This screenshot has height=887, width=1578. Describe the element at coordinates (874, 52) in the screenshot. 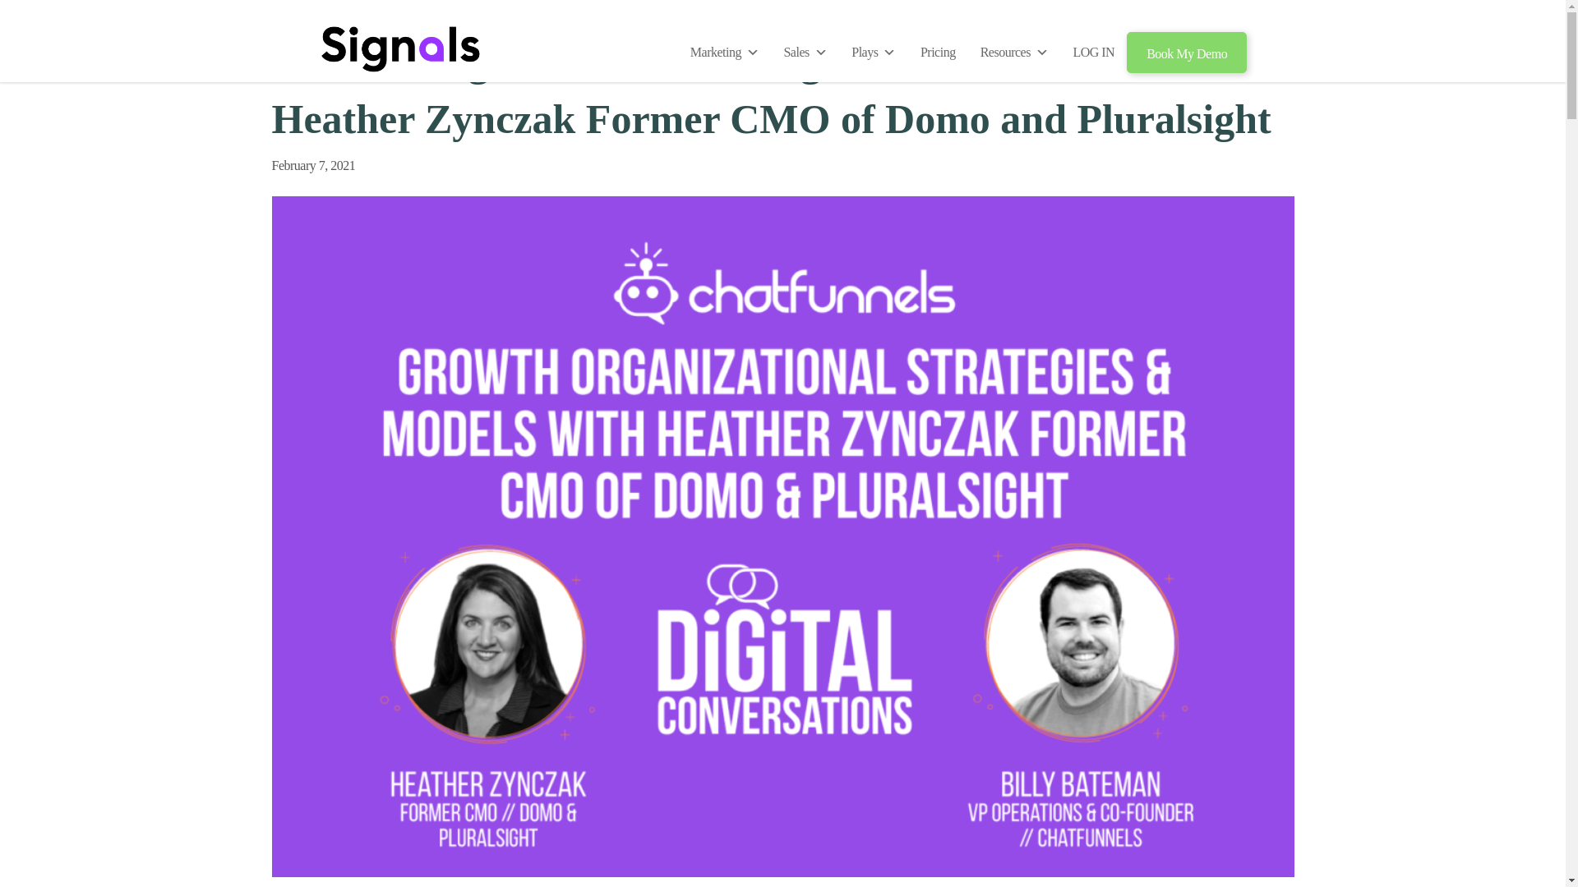

I see `Plays` at that location.